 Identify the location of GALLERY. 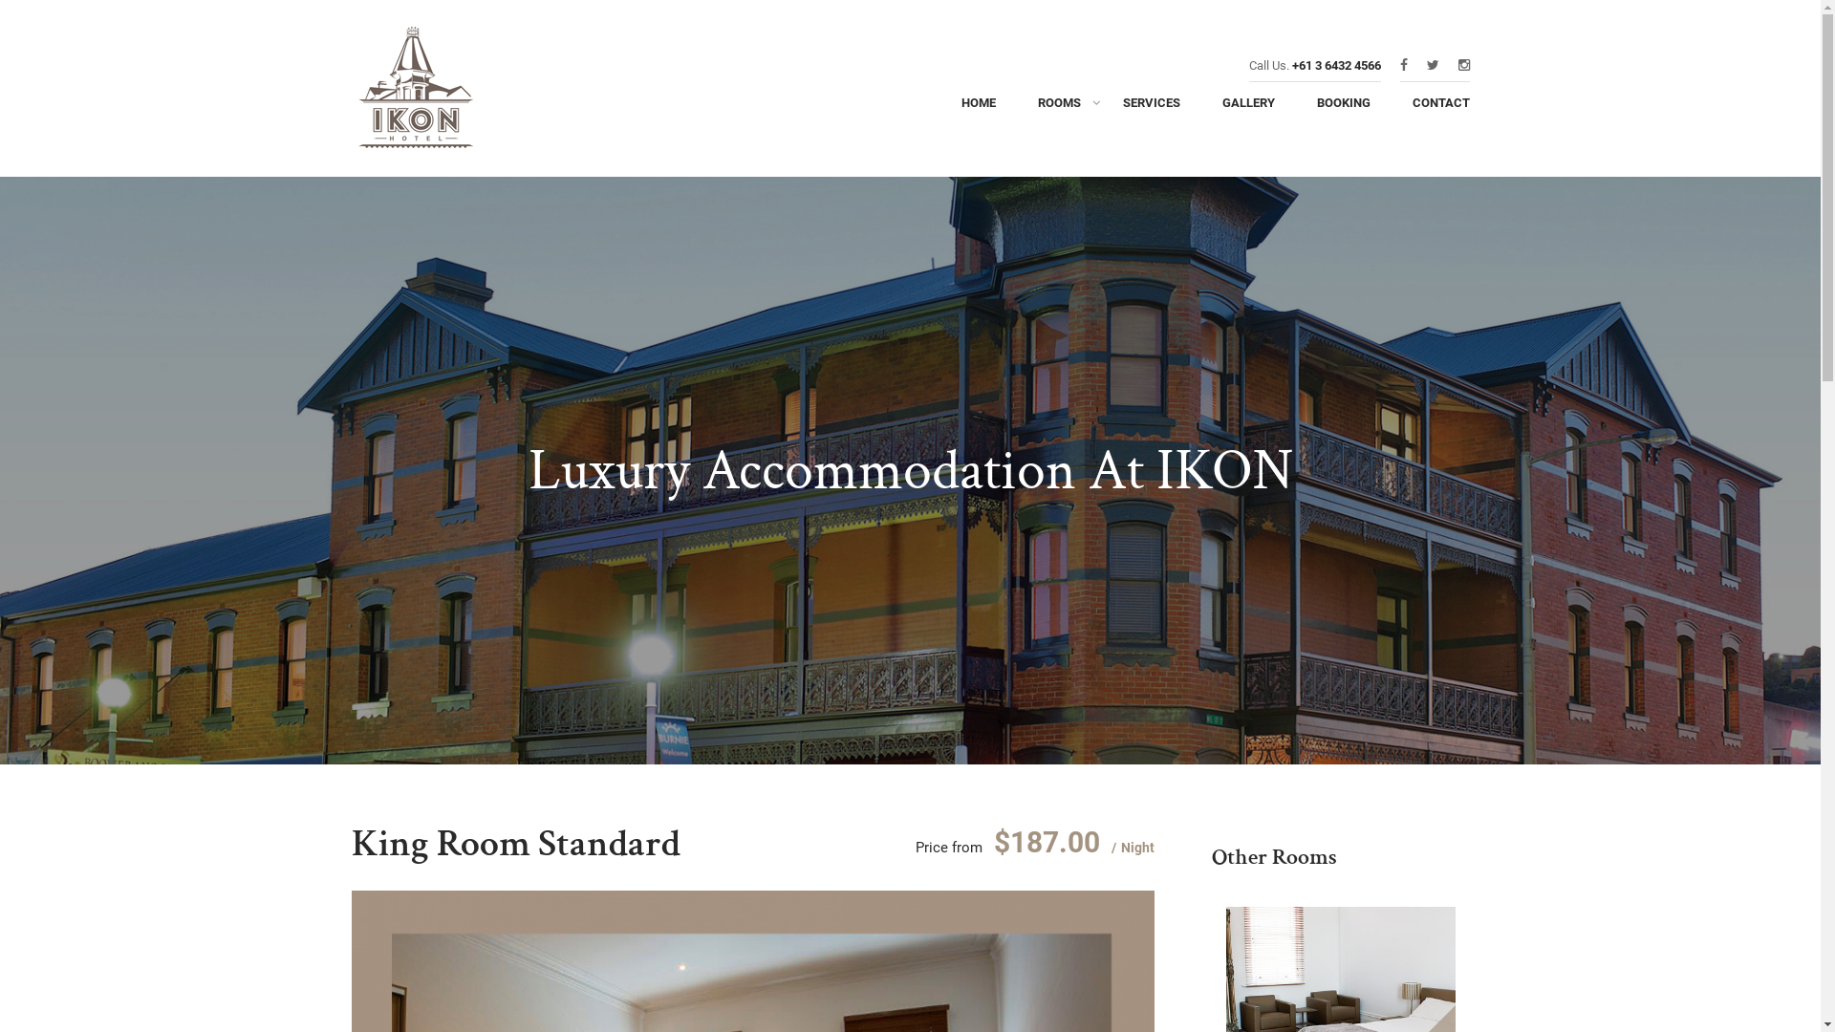
(1248, 108).